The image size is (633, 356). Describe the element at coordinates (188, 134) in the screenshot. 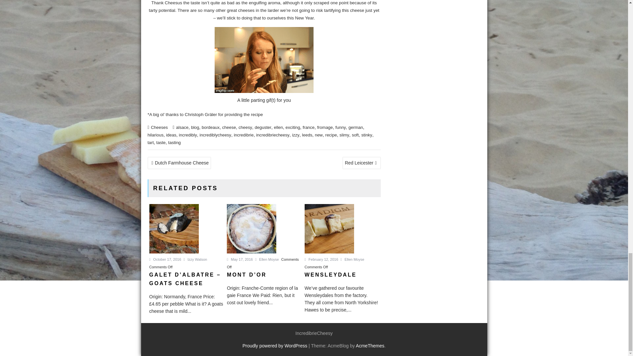

I see `incredibly` at that location.